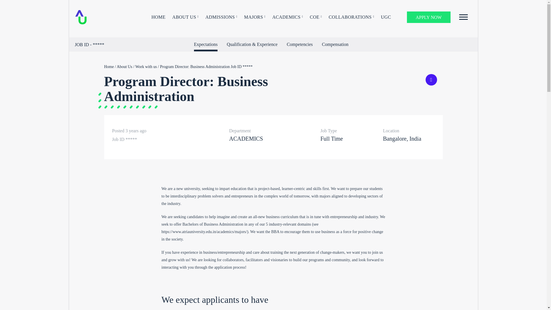  I want to click on UGC, so click(386, 17).